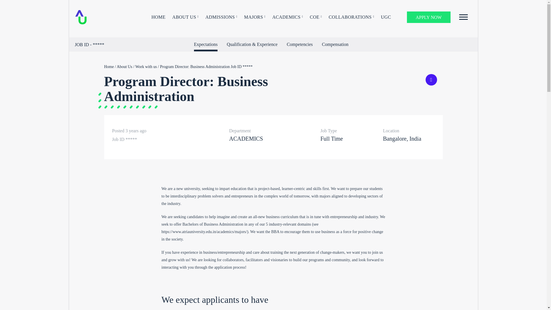  I want to click on UGC, so click(386, 17).